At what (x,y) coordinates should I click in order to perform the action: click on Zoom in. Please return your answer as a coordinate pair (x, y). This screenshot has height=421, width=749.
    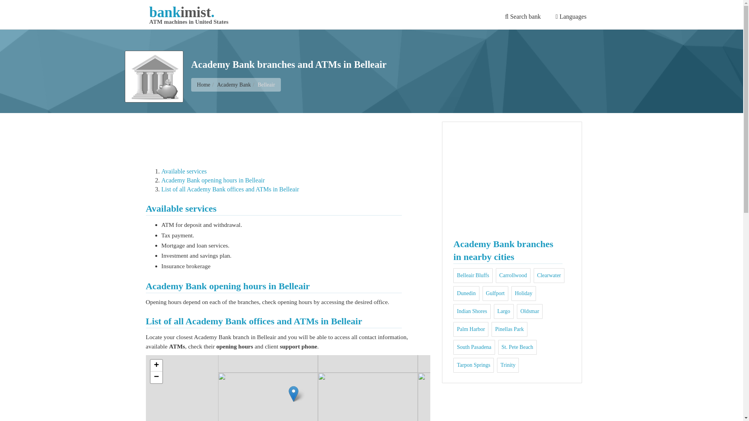
    Looking at the image, I should click on (156, 366).